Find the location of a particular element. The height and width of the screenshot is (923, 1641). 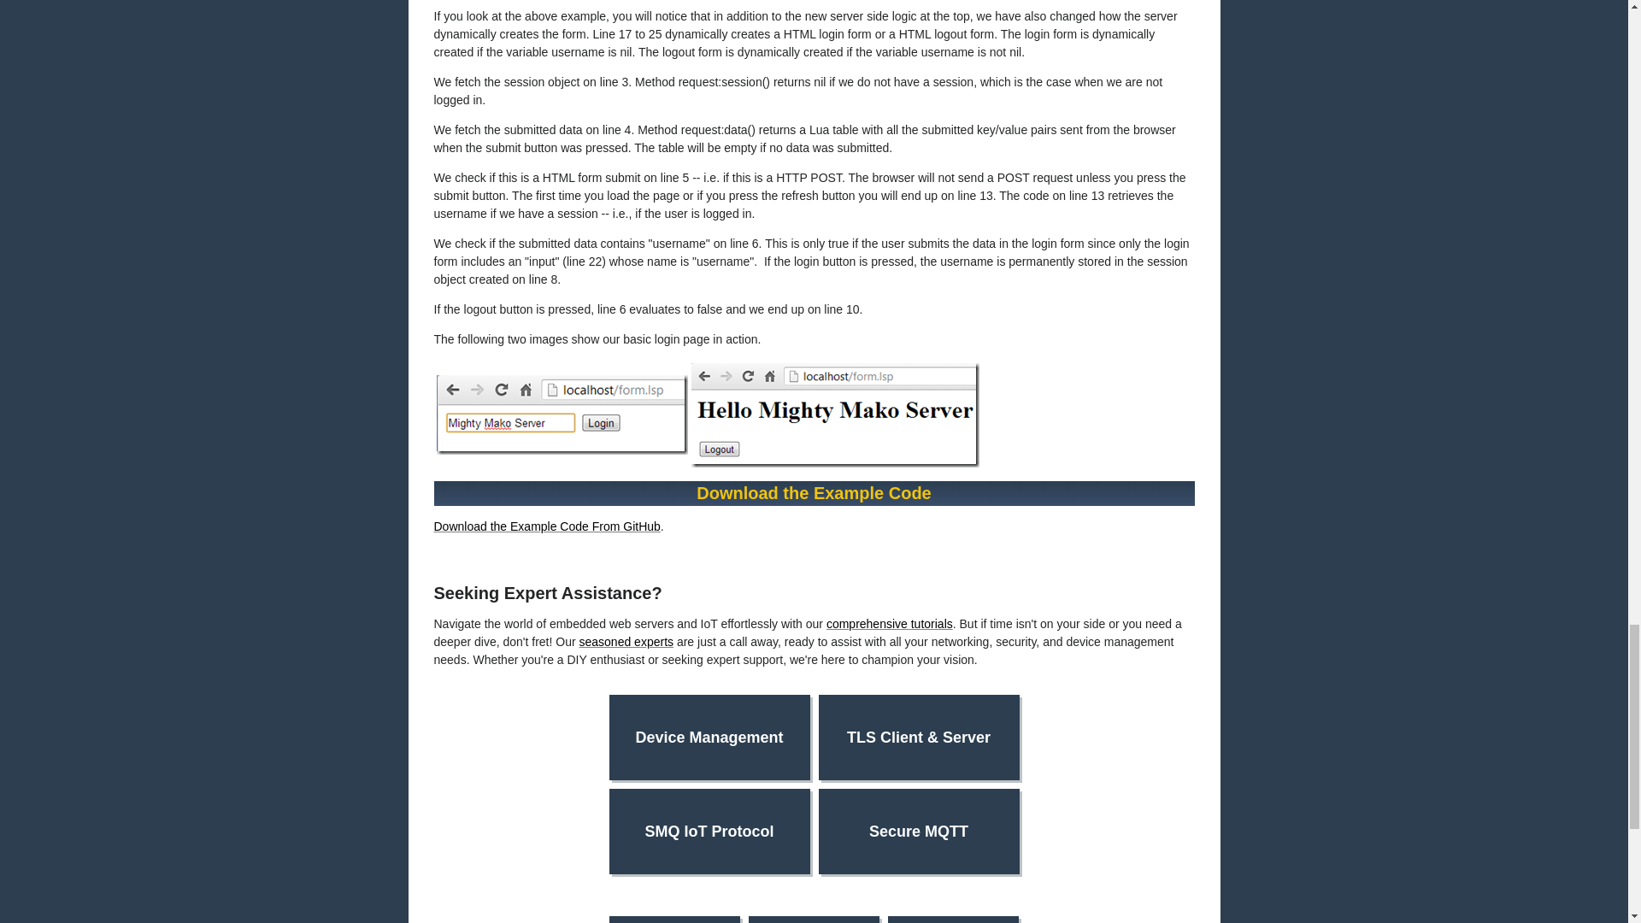

Edge Controller is located at coordinates (814, 920).